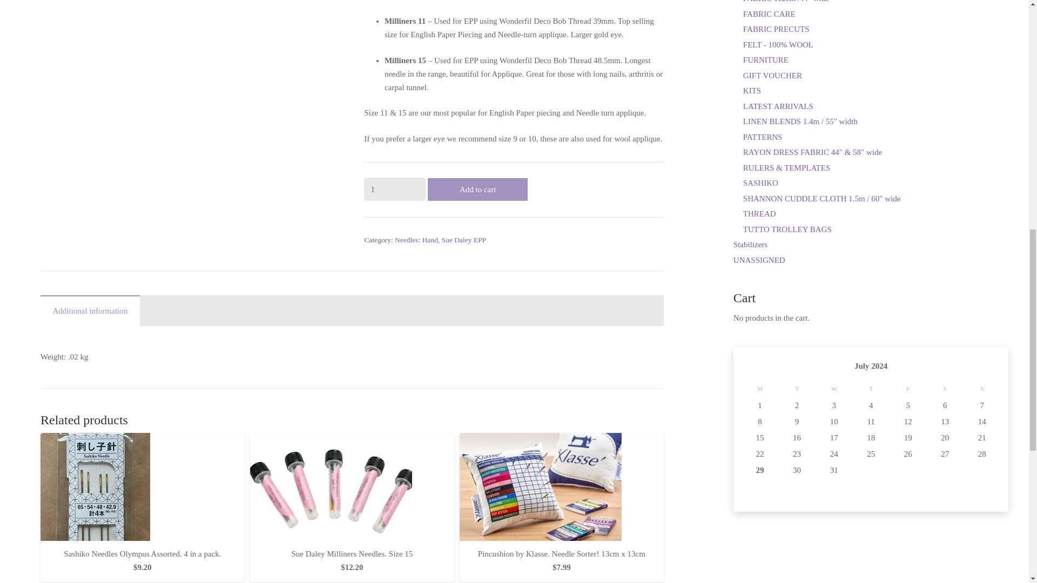 The height and width of the screenshot is (583, 1037). What do you see at coordinates (352, 554) in the screenshot?
I see `Sue Daley Milliners Needles. Size 15` at bounding box center [352, 554].